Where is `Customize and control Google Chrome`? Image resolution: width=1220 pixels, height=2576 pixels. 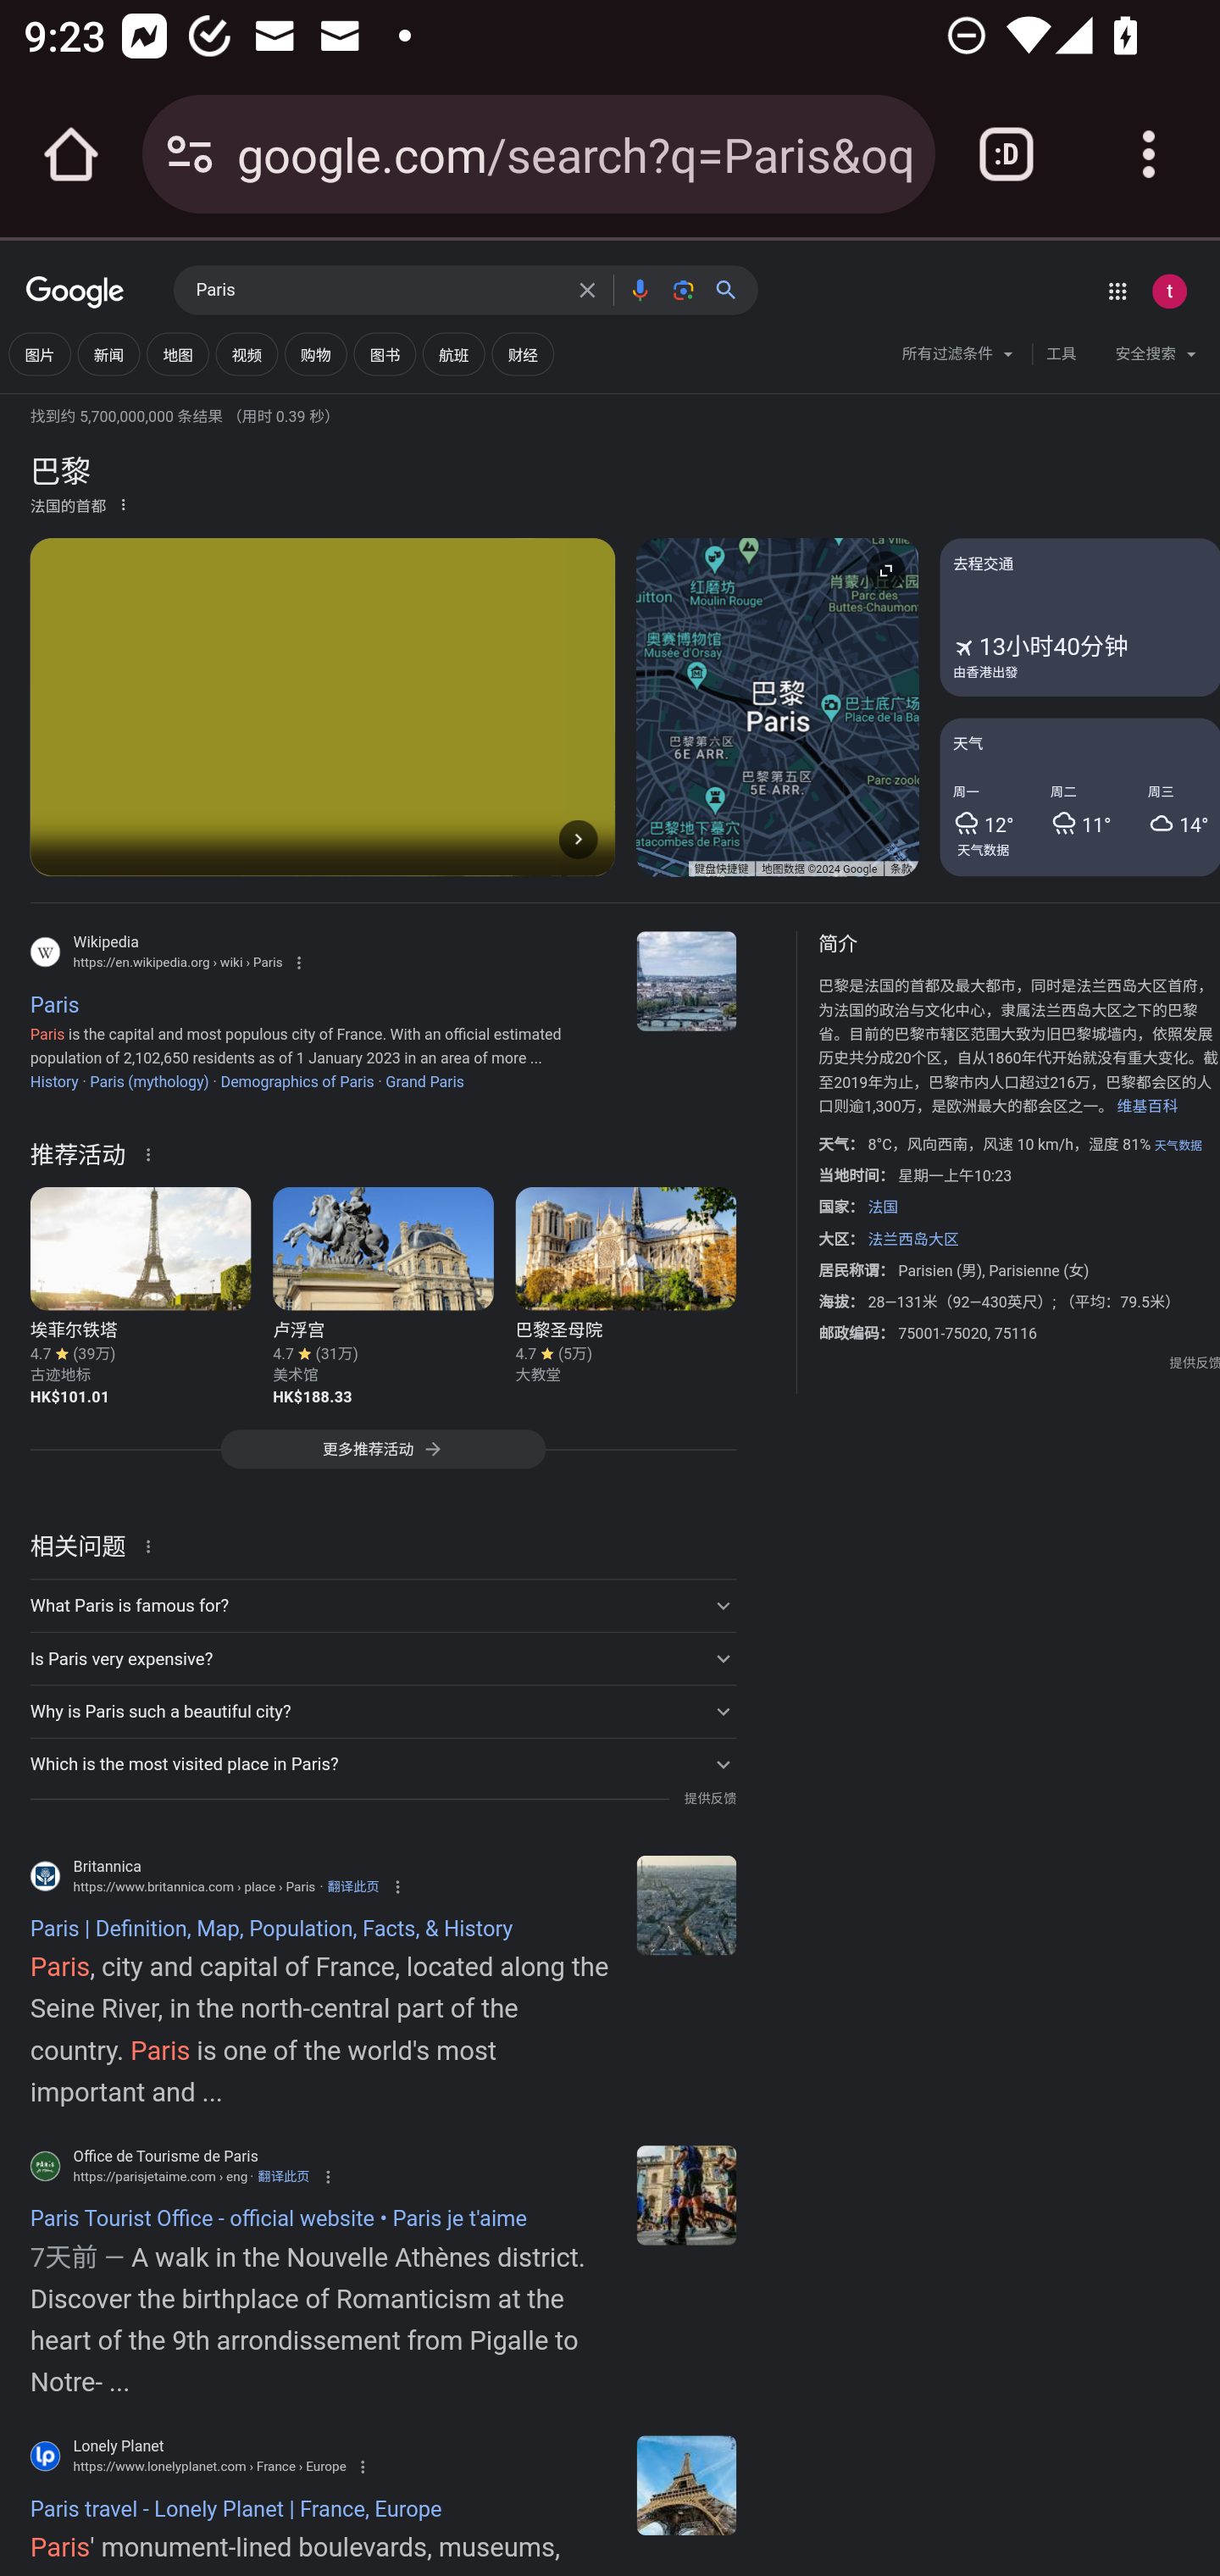
Customize and control Google Chrome is located at coordinates (1149, 154).